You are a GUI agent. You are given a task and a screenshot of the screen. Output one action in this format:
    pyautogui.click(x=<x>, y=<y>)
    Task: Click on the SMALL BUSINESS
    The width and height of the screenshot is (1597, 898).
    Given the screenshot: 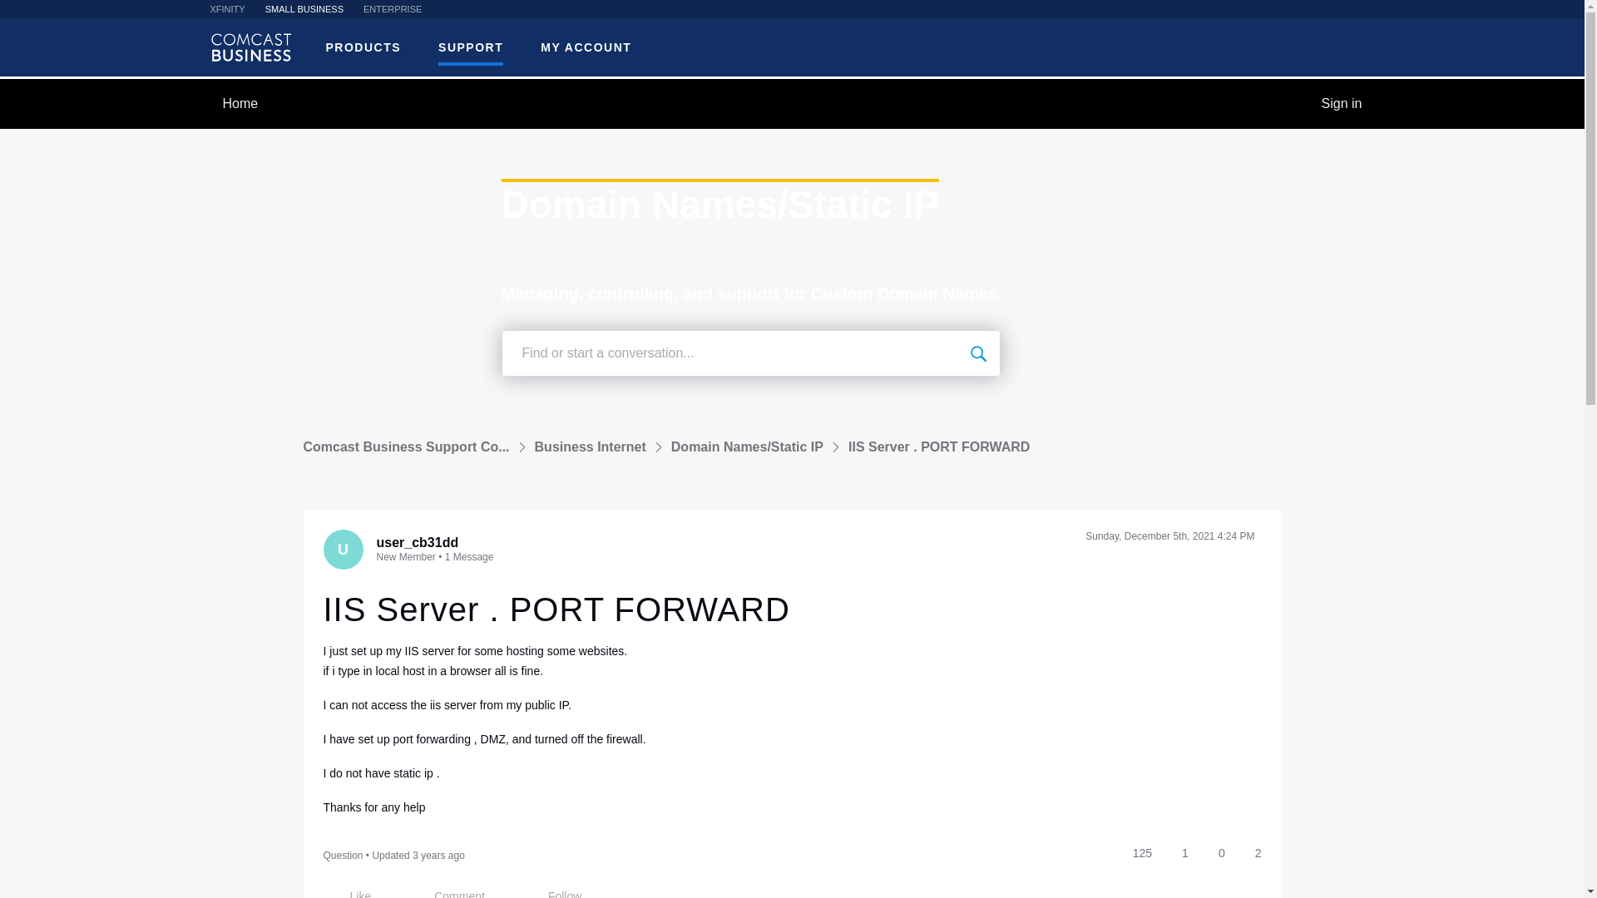 What is the action you would take?
    pyautogui.click(x=304, y=9)
    